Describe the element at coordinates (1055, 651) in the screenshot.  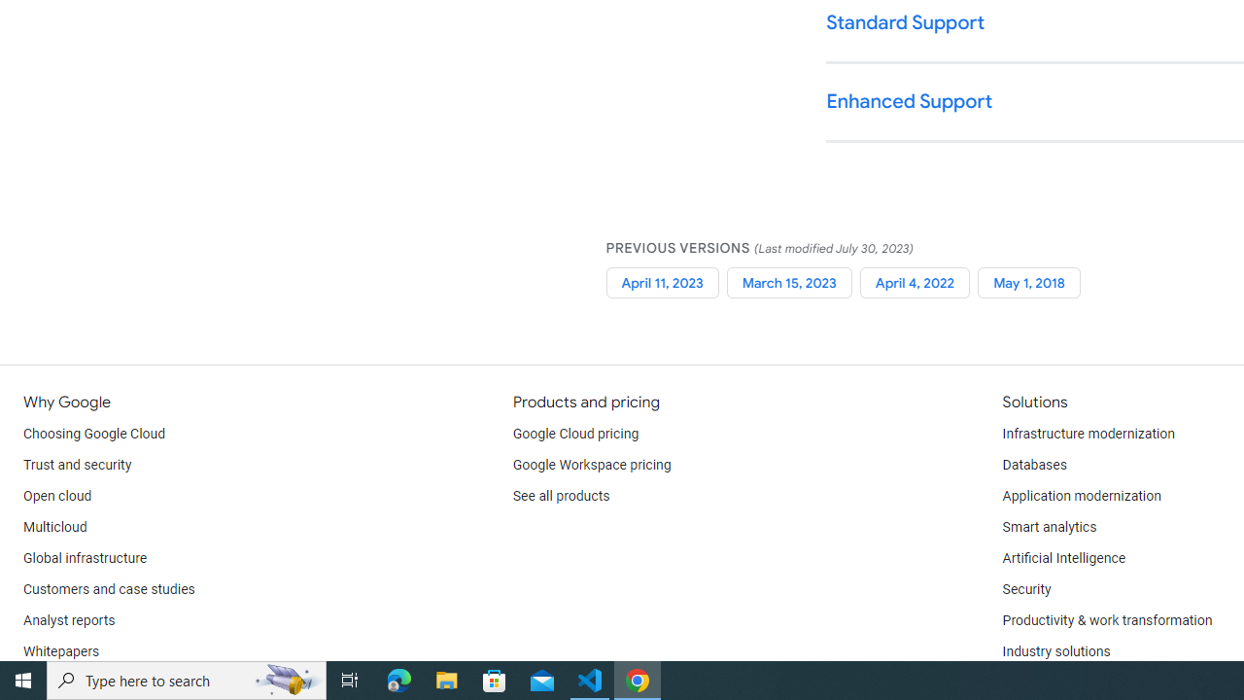
I see `Industry solutions` at that location.